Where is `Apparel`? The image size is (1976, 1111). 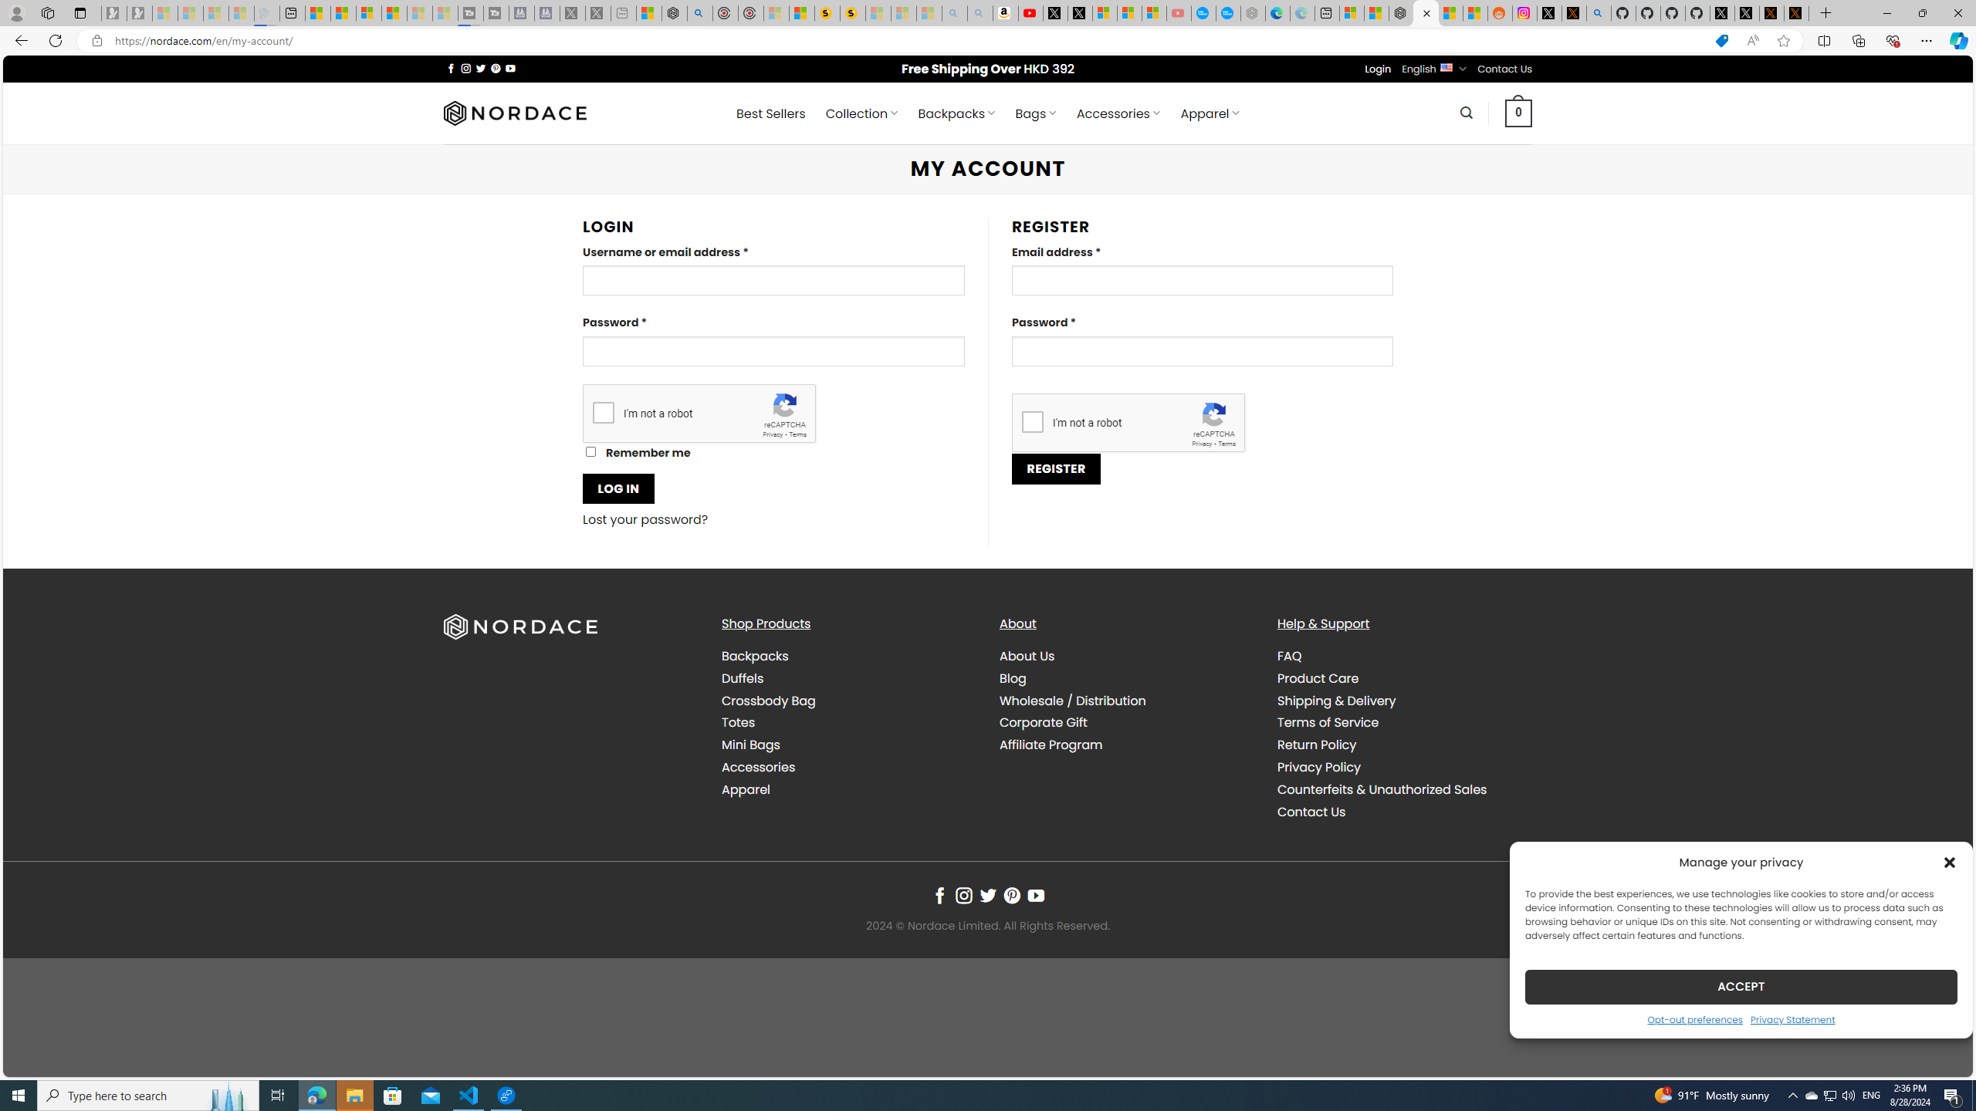
Apparel is located at coordinates (848, 789).